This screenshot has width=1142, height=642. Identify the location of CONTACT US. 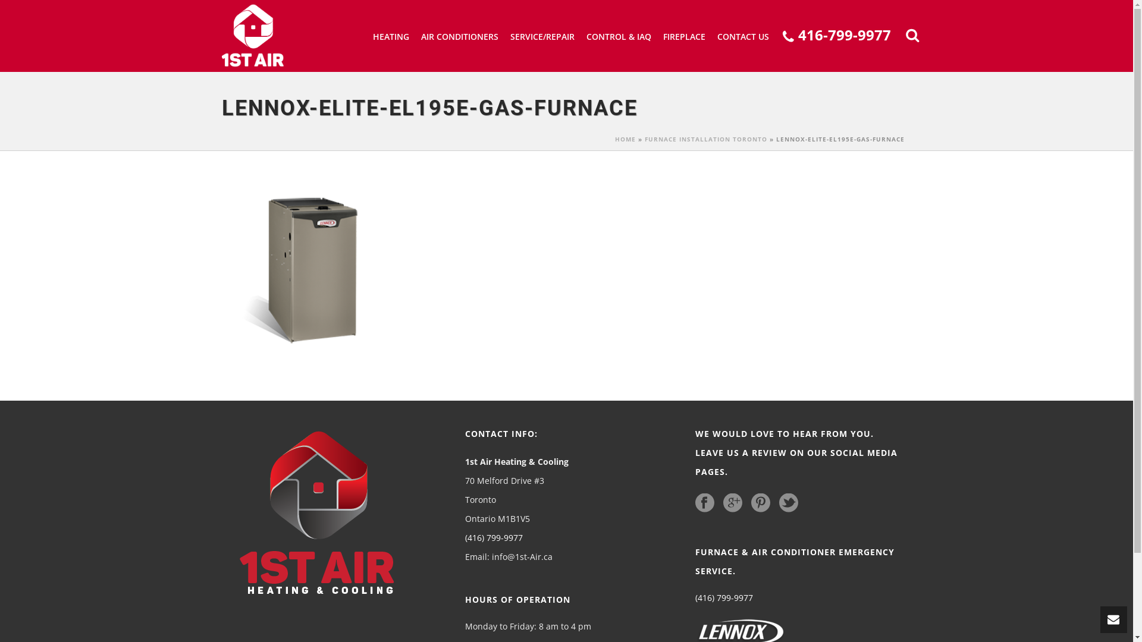
(743, 37).